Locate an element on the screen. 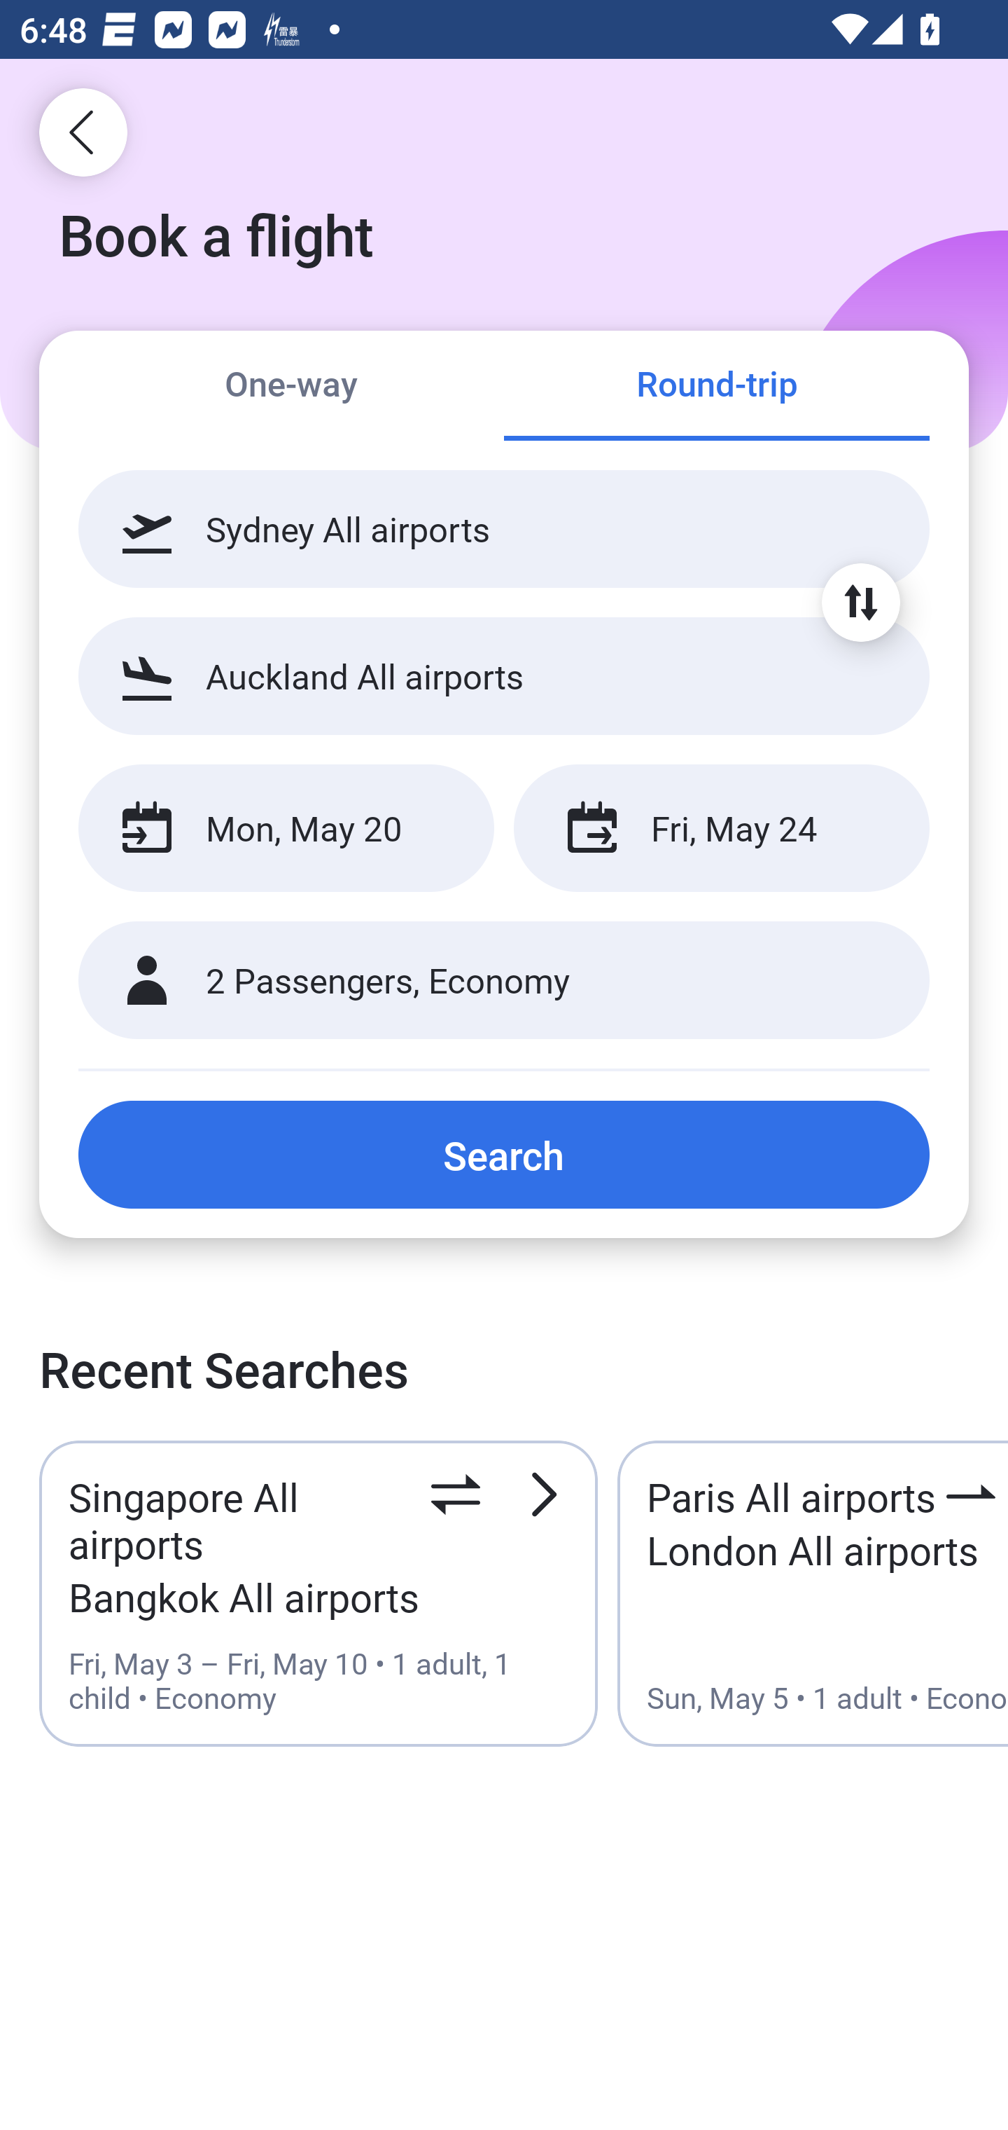 The image size is (1008, 2130). Mon, May 20 is located at coordinates (286, 828).